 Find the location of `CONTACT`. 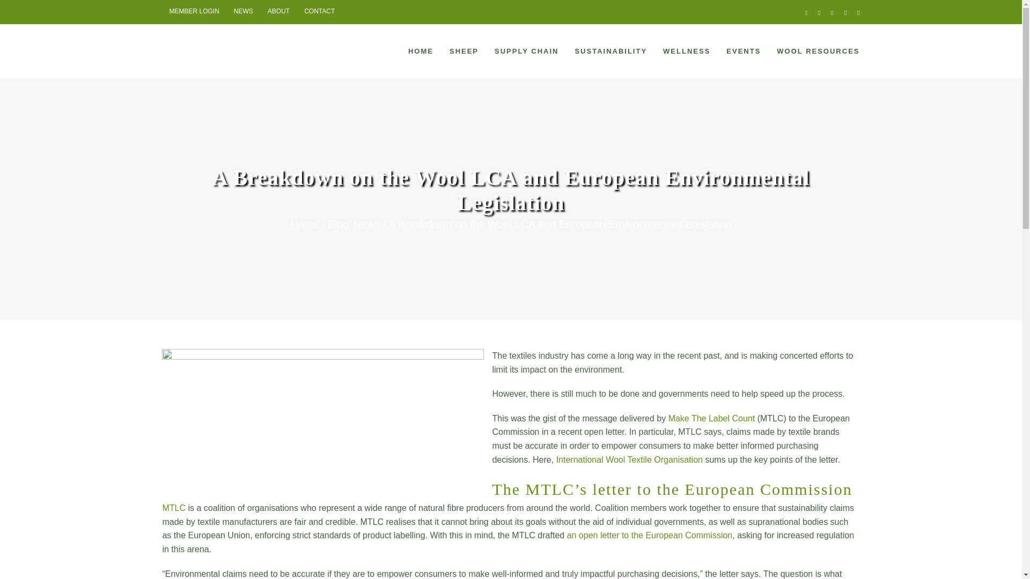

CONTACT is located at coordinates (320, 12).